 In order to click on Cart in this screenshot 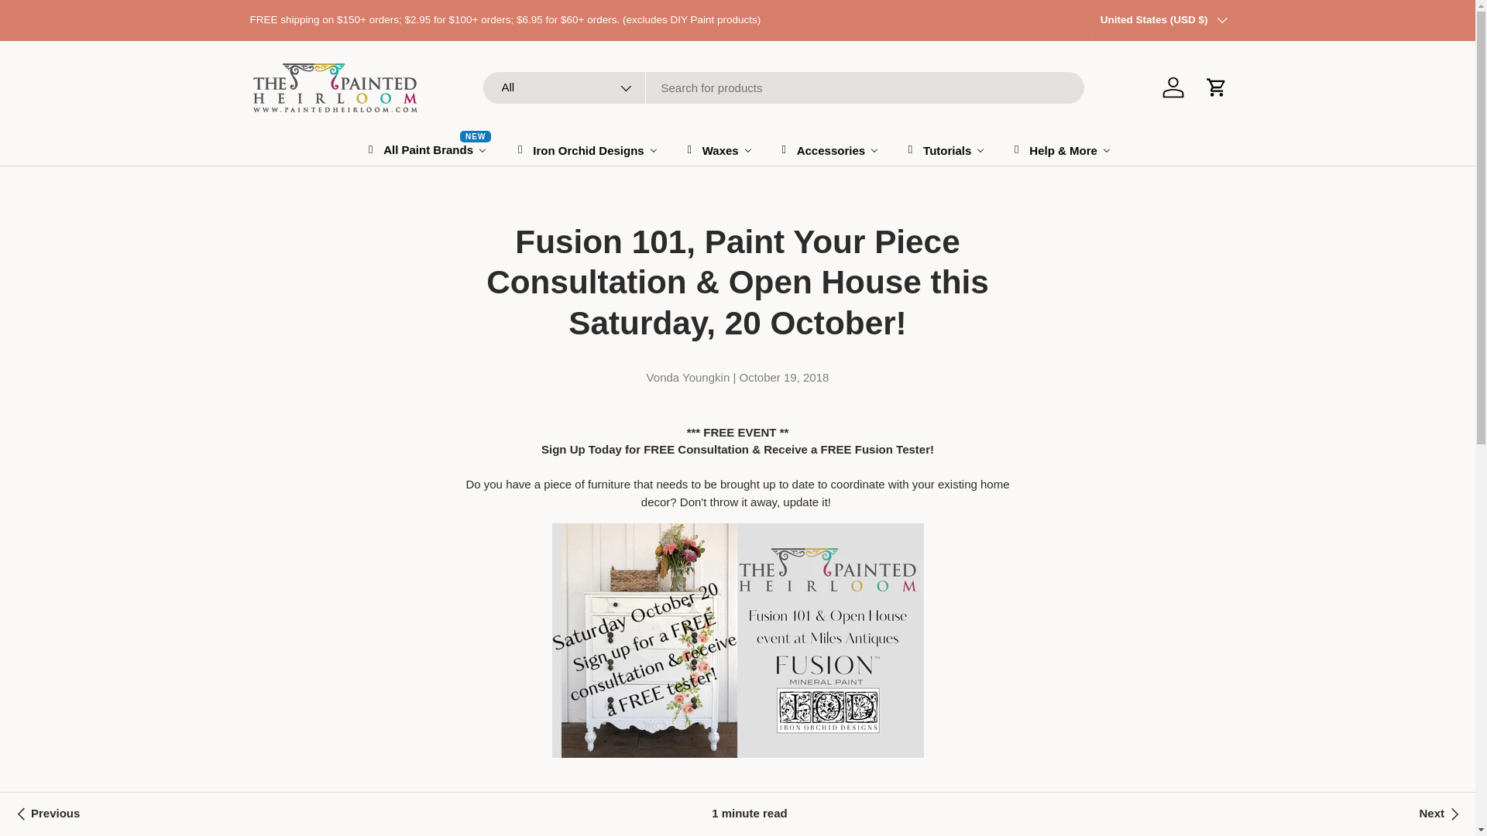, I will do `click(1215, 87)`.